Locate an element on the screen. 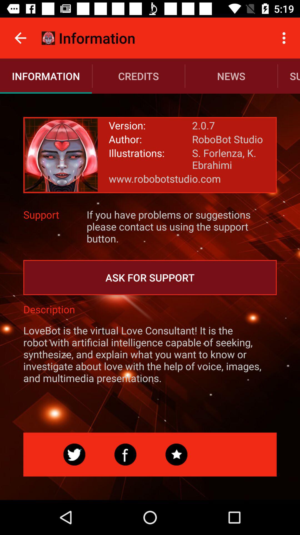 The height and width of the screenshot is (535, 300). share on facebook is located at coordinates (125, 454).